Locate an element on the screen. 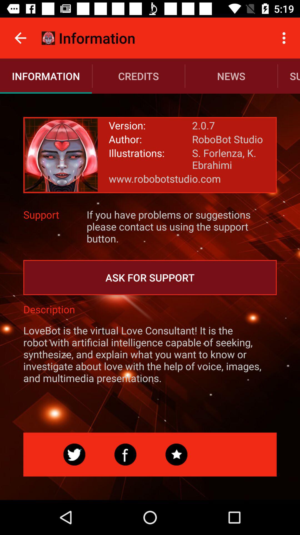 The height and width of the screenshot is (535, 300). share on facebook is located at coordinates (125, 454).